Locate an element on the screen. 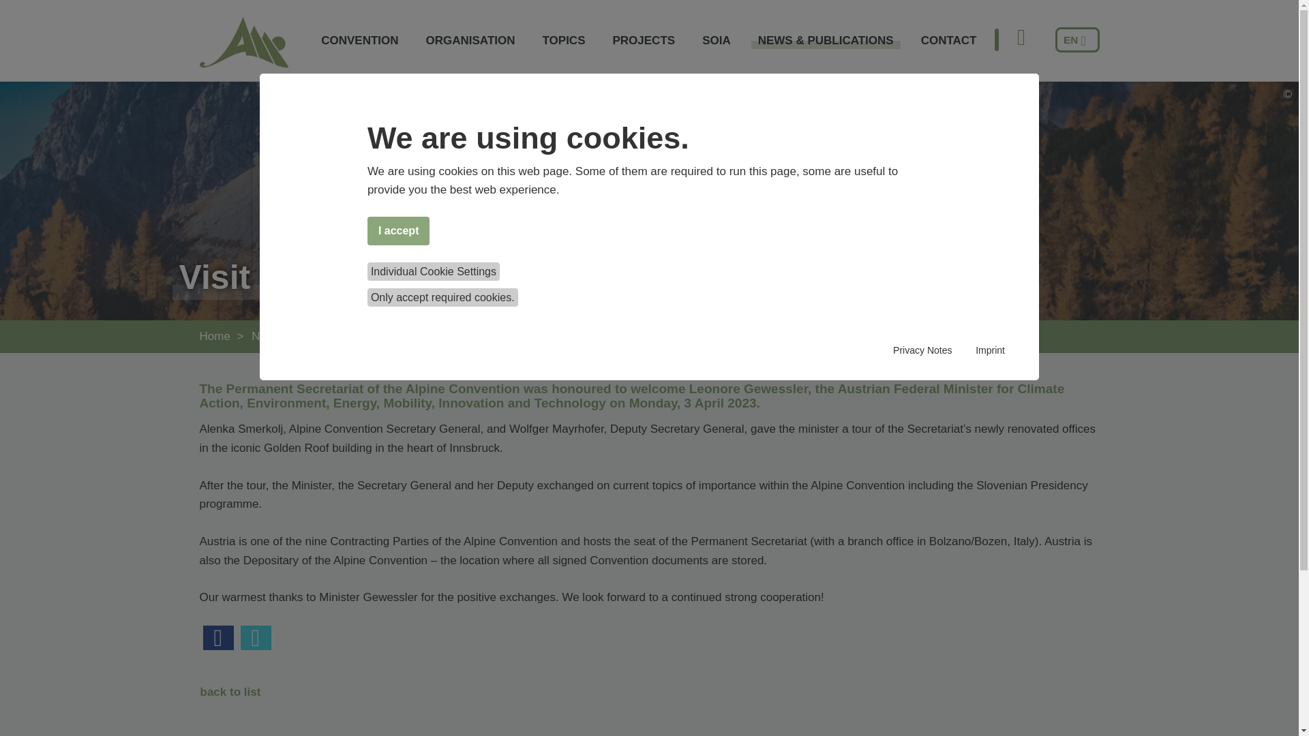 The width and height of the screenshot is (1309, 736). Only accept required cookies. is located at coordinates (443, 297).